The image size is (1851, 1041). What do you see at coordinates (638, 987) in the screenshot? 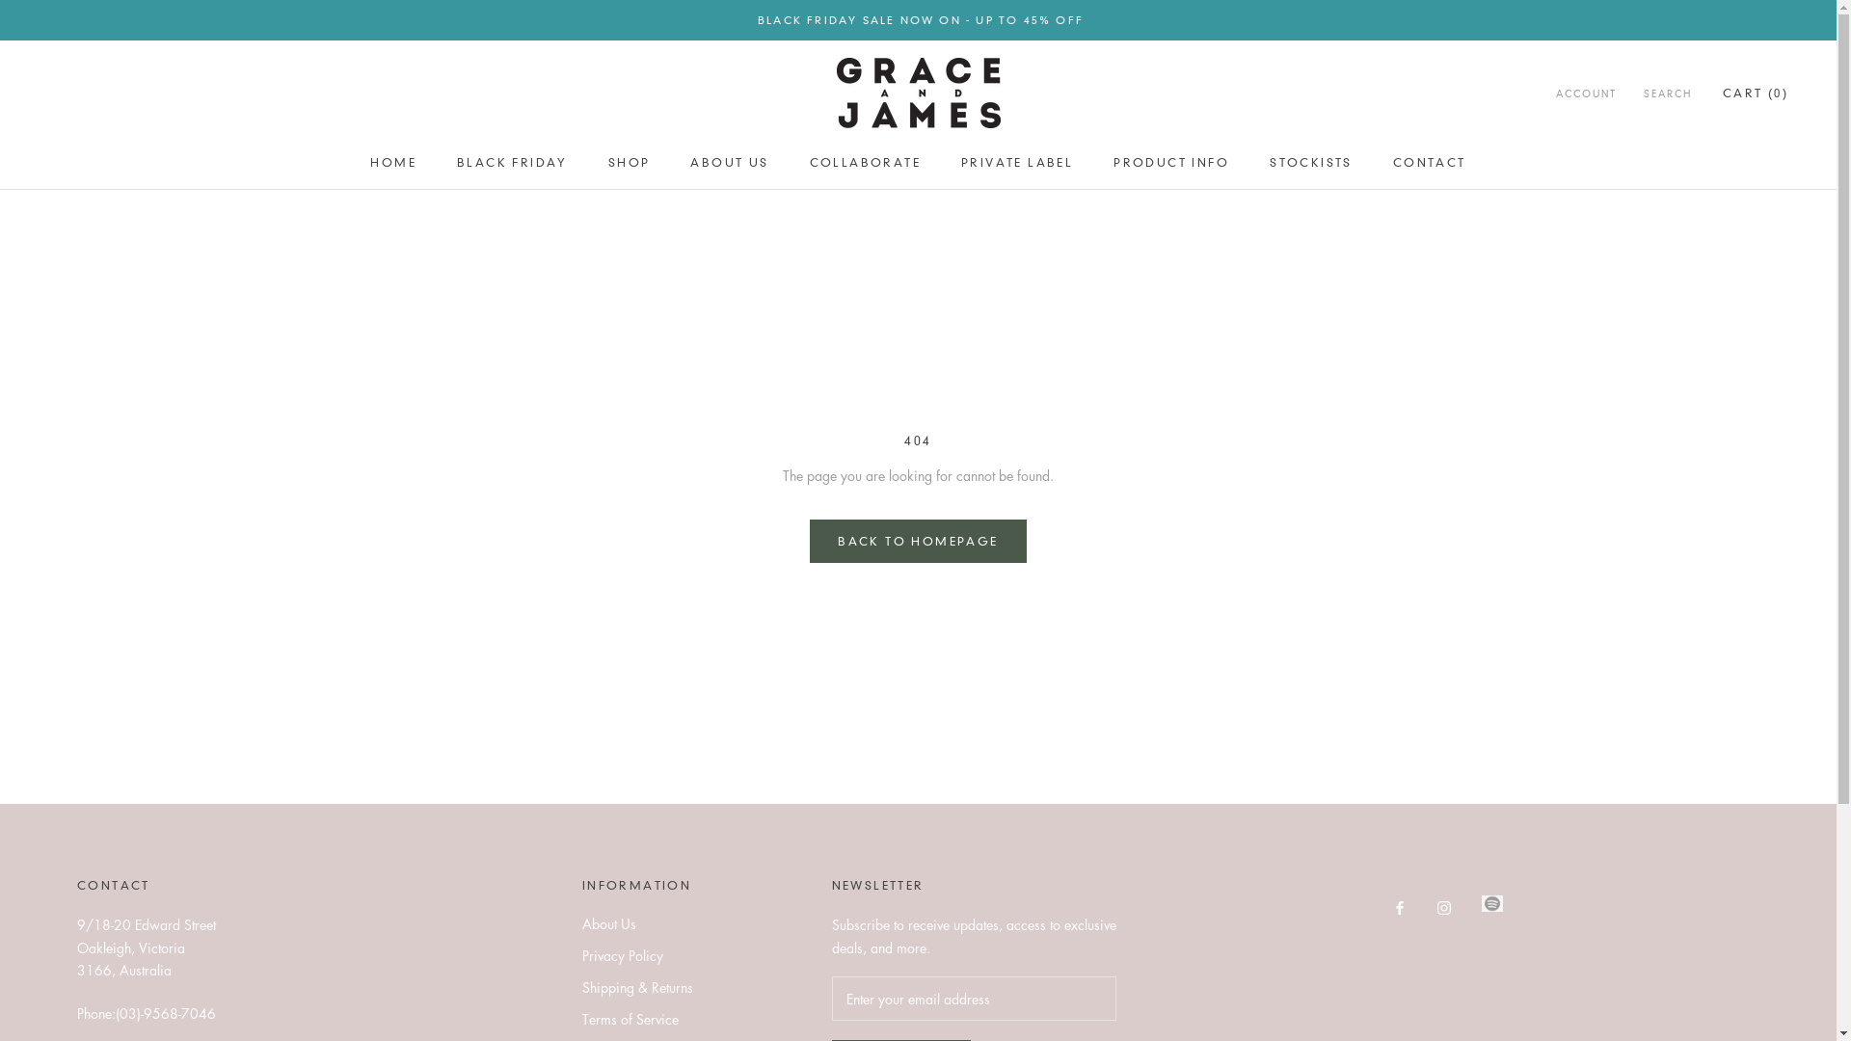
I see `Shipping & Returns` at bounding box center [638, 987].